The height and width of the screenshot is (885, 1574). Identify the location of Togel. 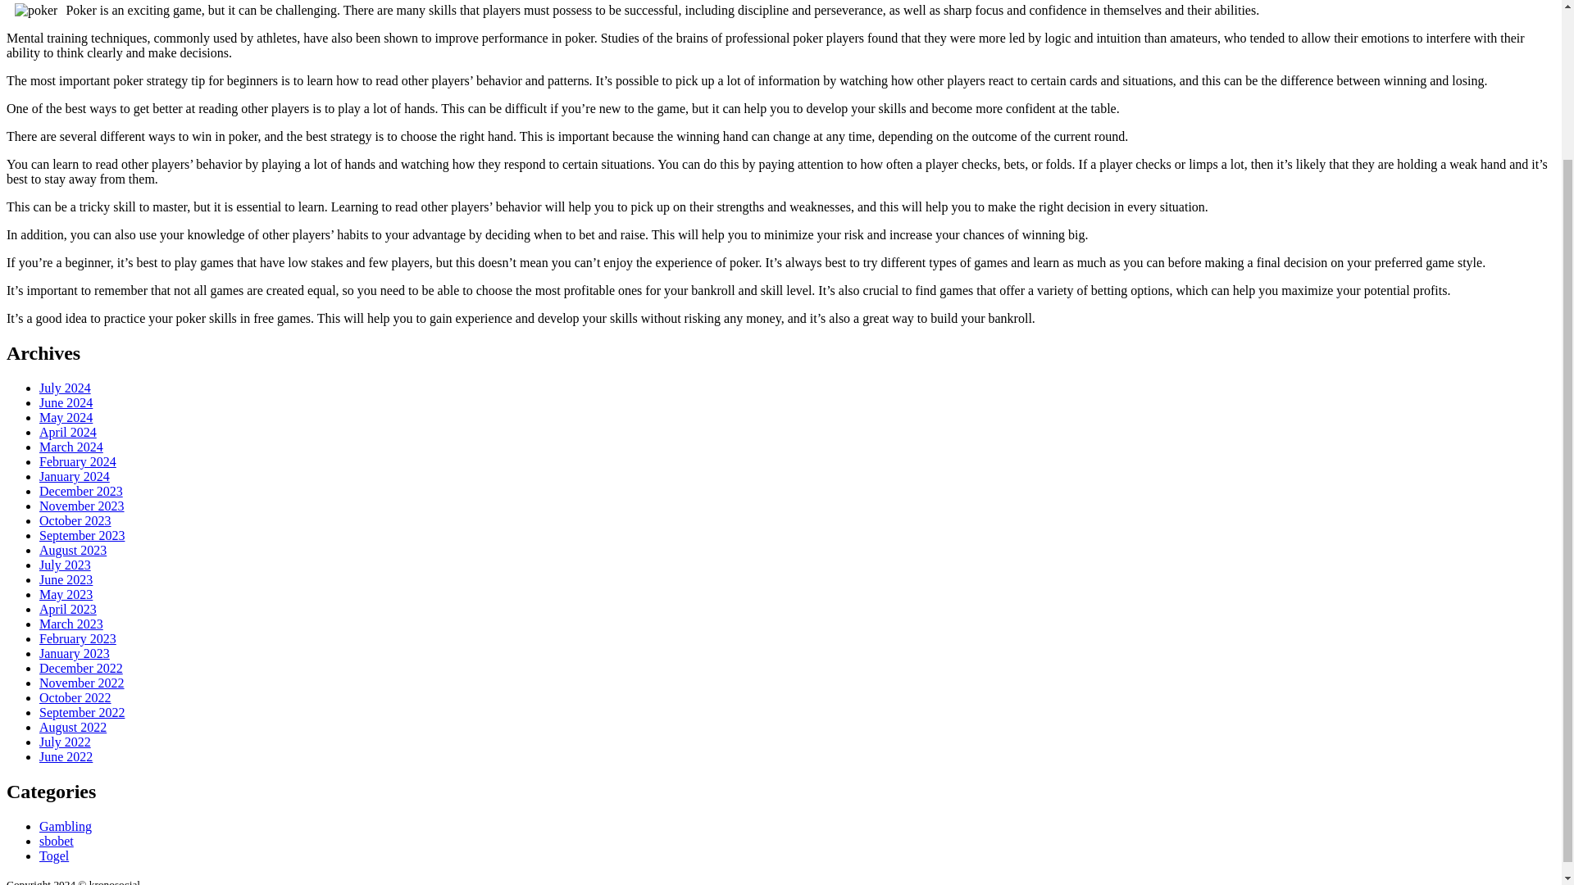
(54, 854).